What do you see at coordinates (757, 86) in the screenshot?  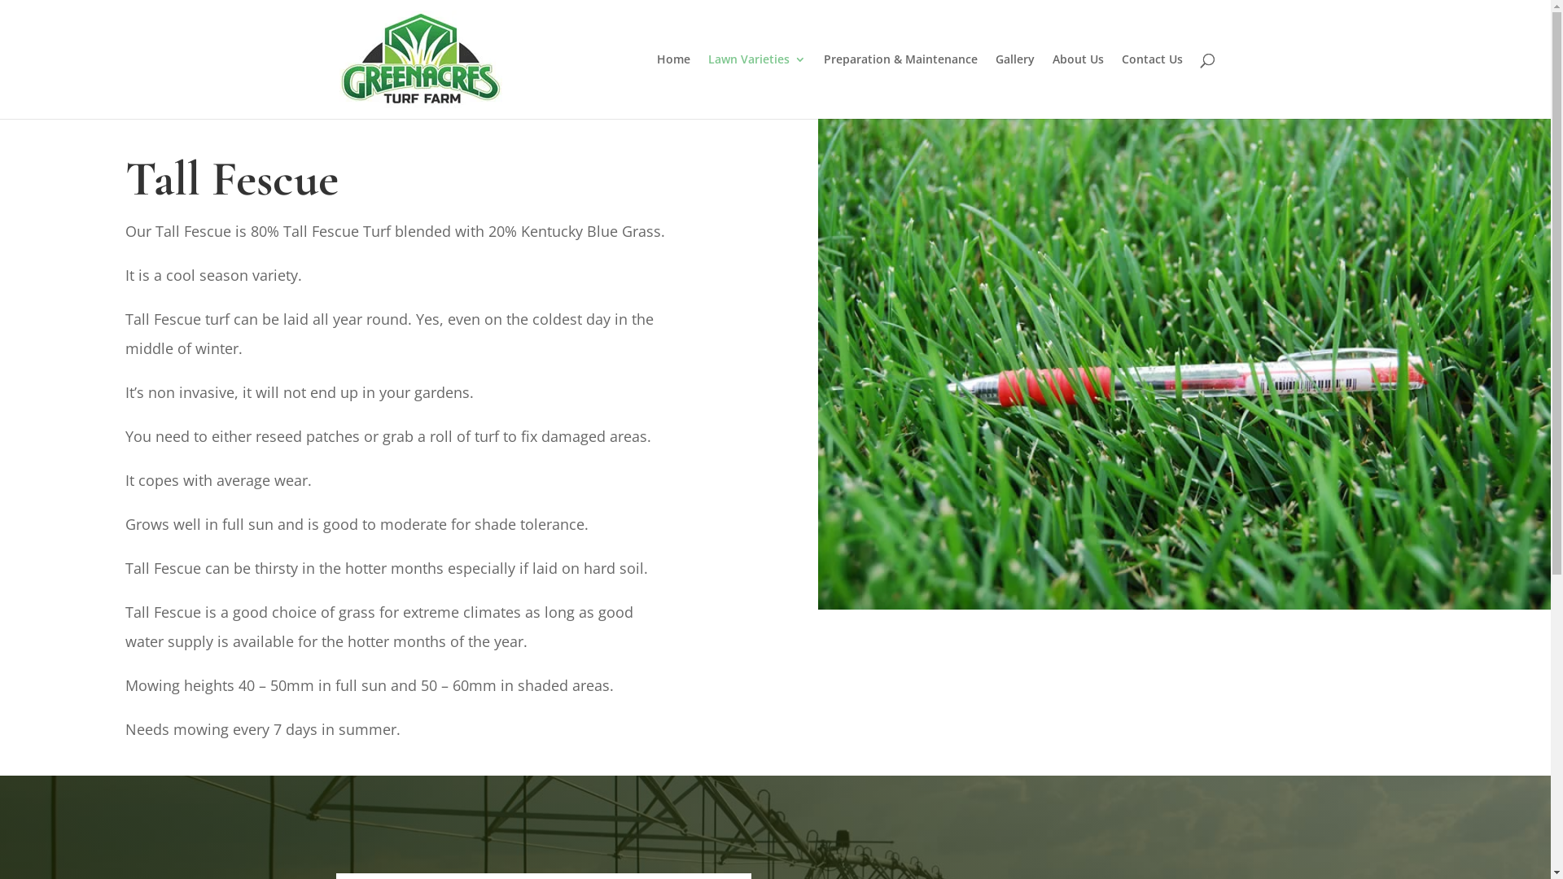 I see `Lawn Varieties` at bounding box center [757, 86].